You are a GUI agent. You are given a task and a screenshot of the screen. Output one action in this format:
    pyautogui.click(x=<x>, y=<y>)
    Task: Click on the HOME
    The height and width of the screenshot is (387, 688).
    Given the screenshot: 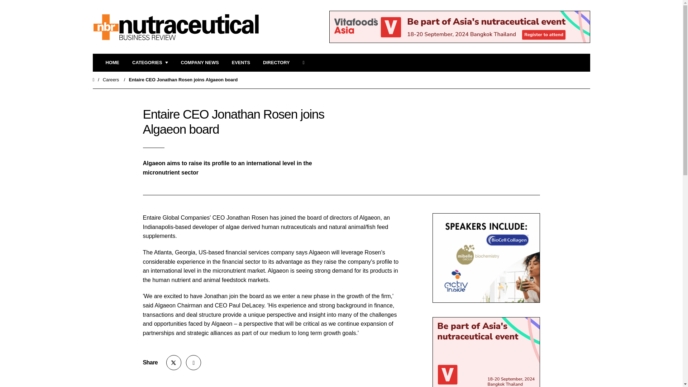 What is the action you would take?
    pyautogui.click(x=112, y=63)
    